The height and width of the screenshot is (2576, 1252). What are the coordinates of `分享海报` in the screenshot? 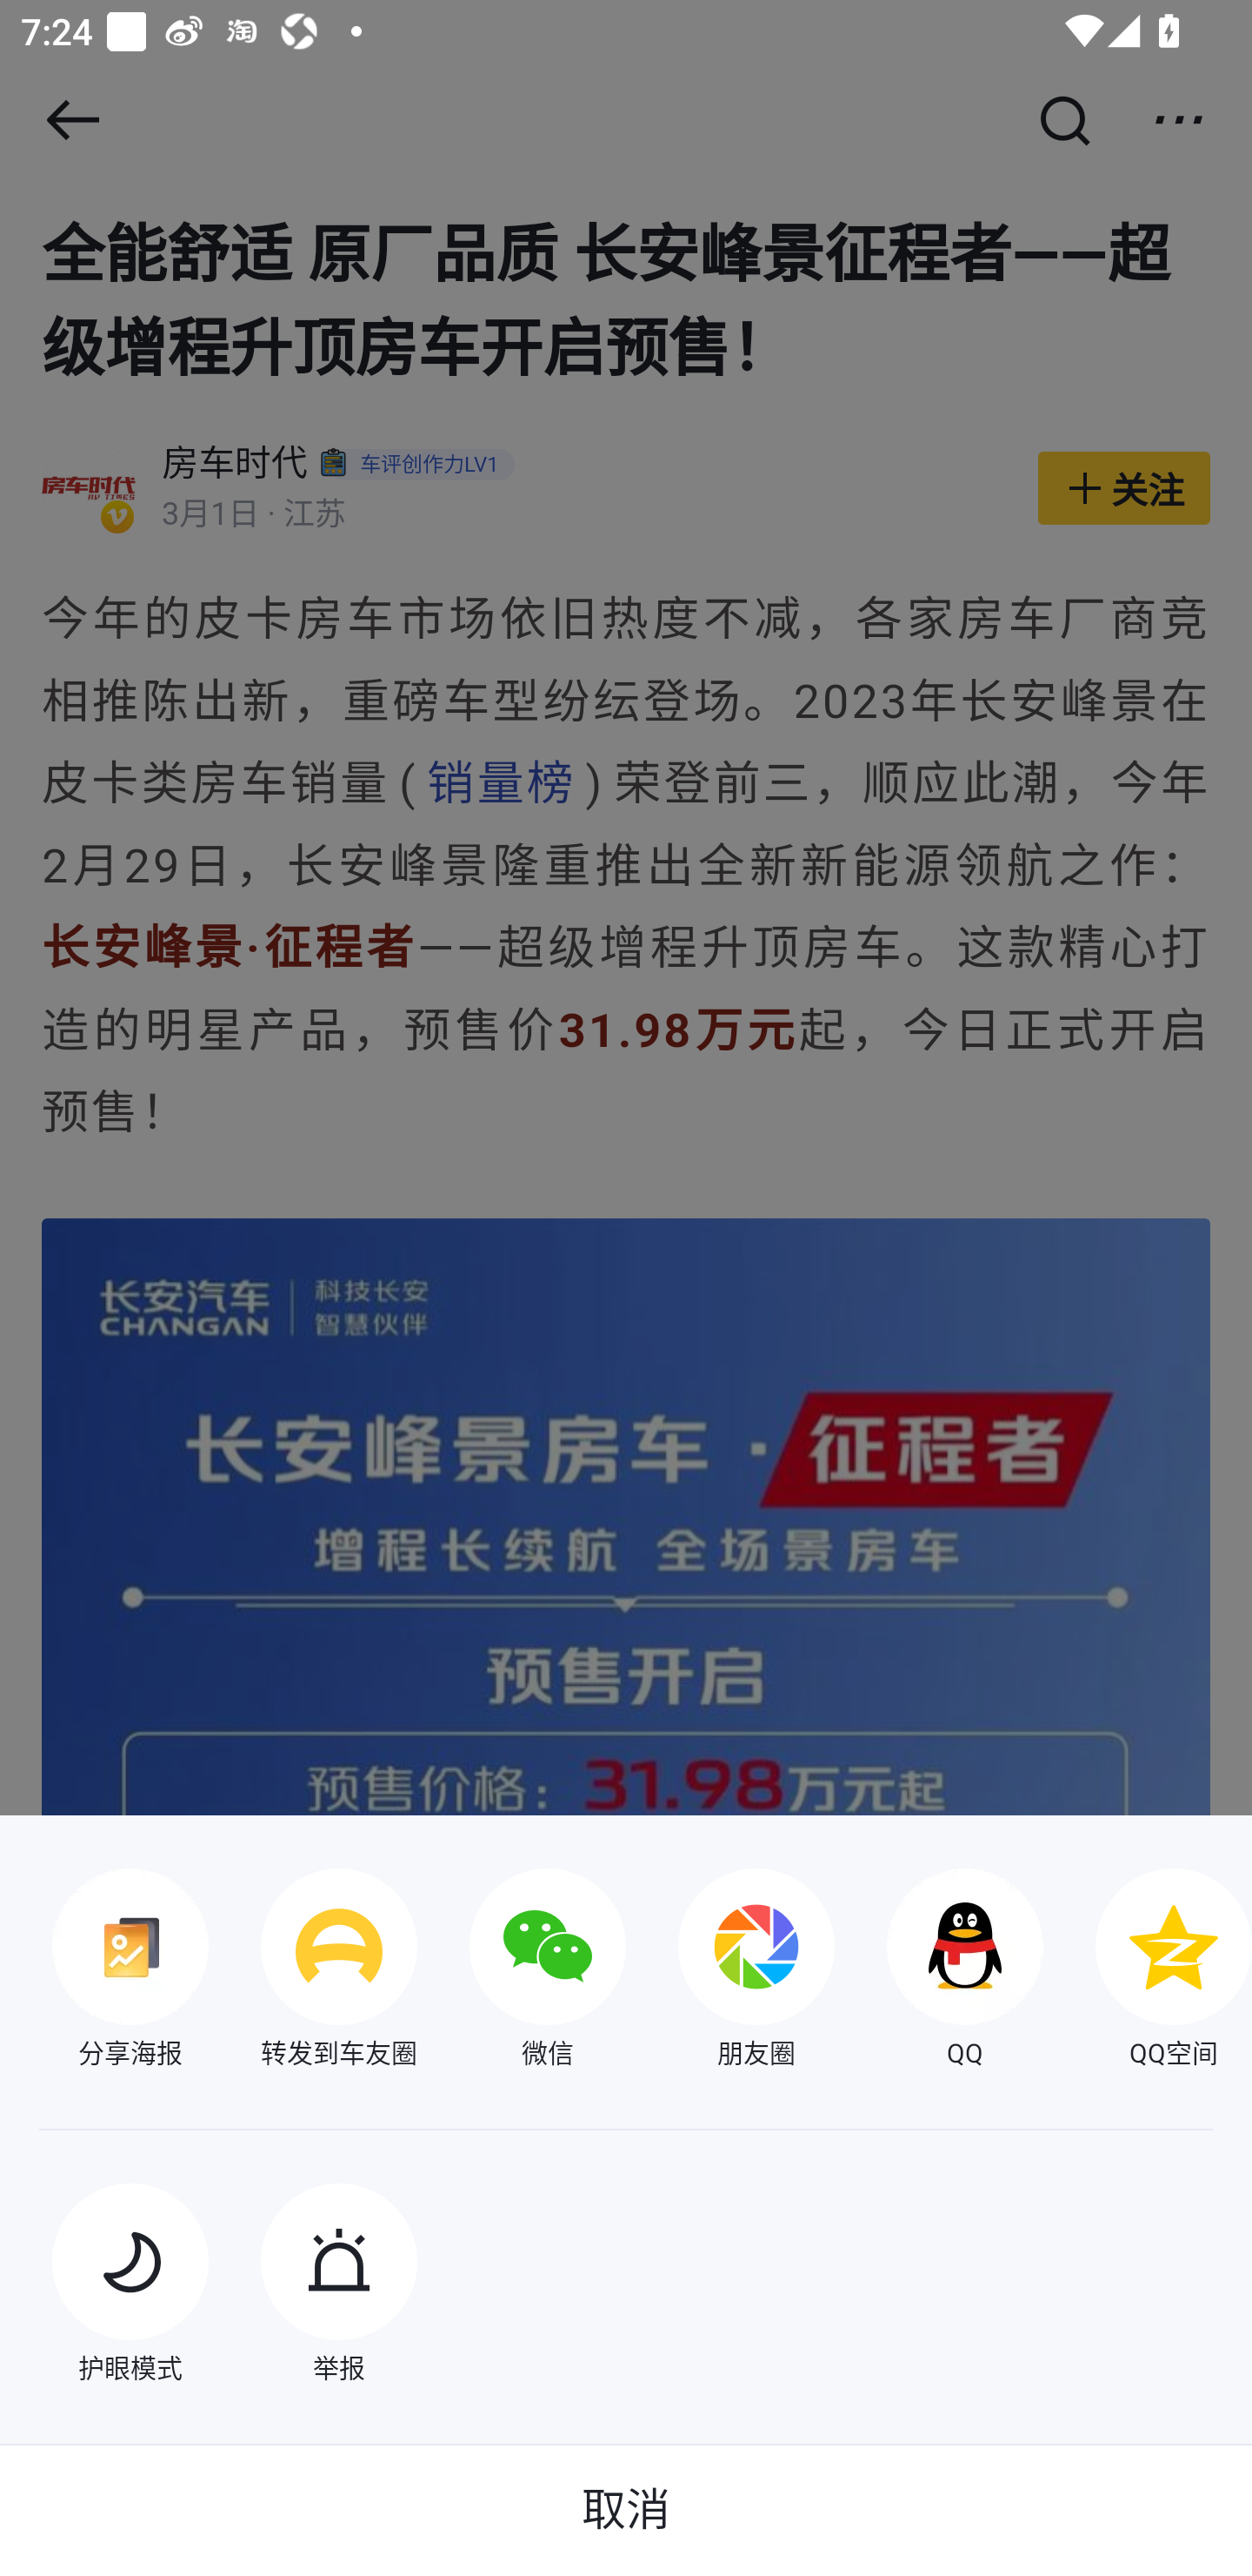 It's located at (104, 1971).